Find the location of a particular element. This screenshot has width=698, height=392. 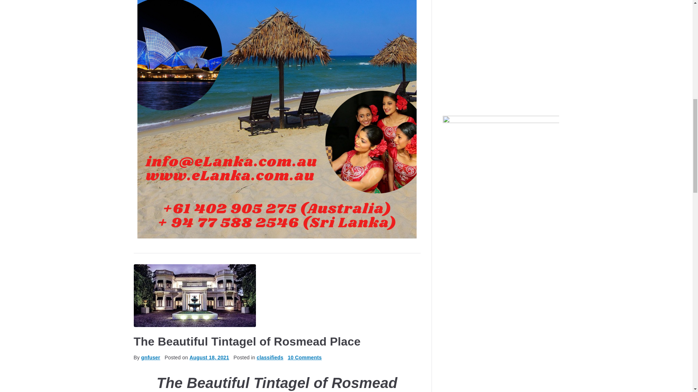

classifieds is located at coordinates (270, 357).